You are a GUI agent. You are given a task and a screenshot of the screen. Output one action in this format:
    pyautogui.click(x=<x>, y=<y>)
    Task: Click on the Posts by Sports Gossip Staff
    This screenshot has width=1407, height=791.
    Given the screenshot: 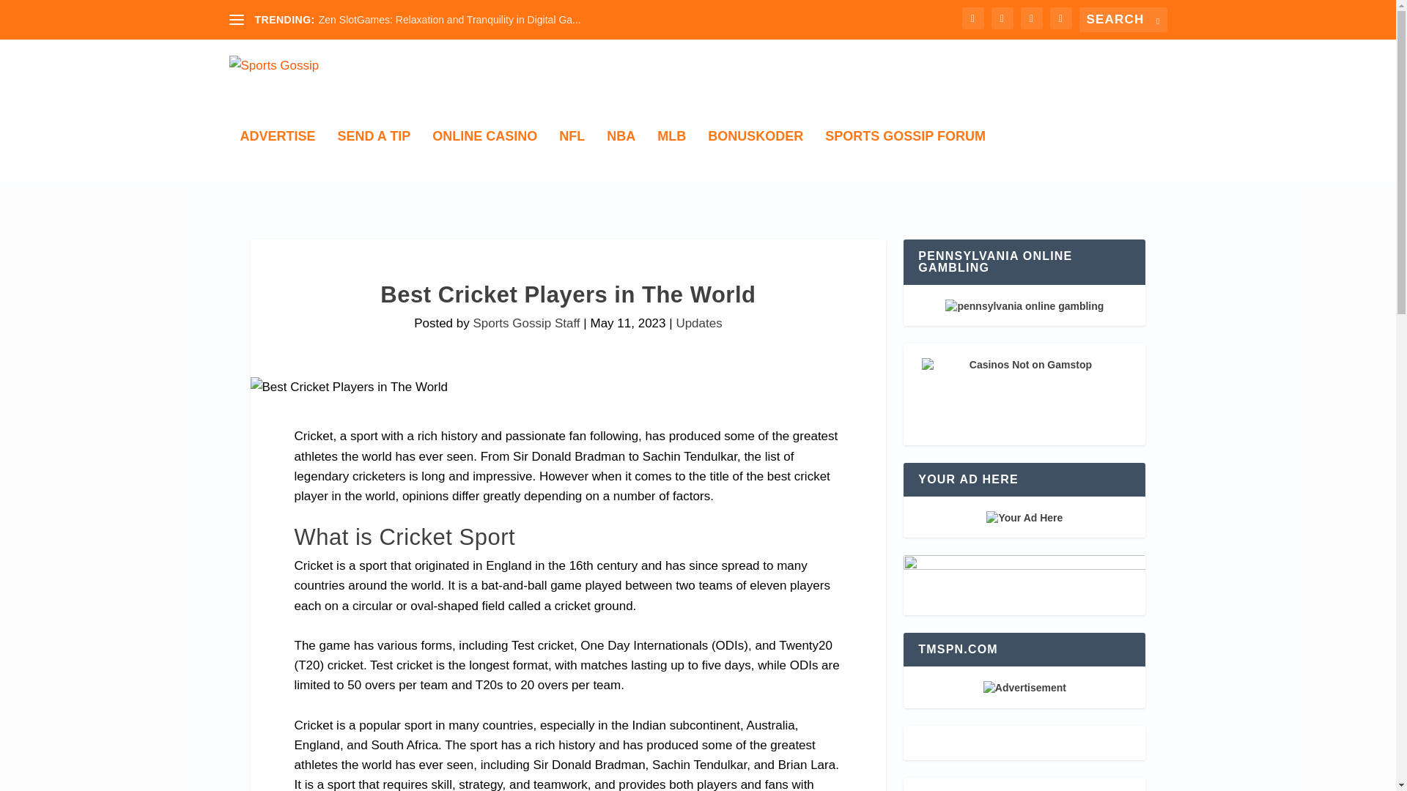 What is the action you would take?
    pyautogui.click(x=526, y=324)
    